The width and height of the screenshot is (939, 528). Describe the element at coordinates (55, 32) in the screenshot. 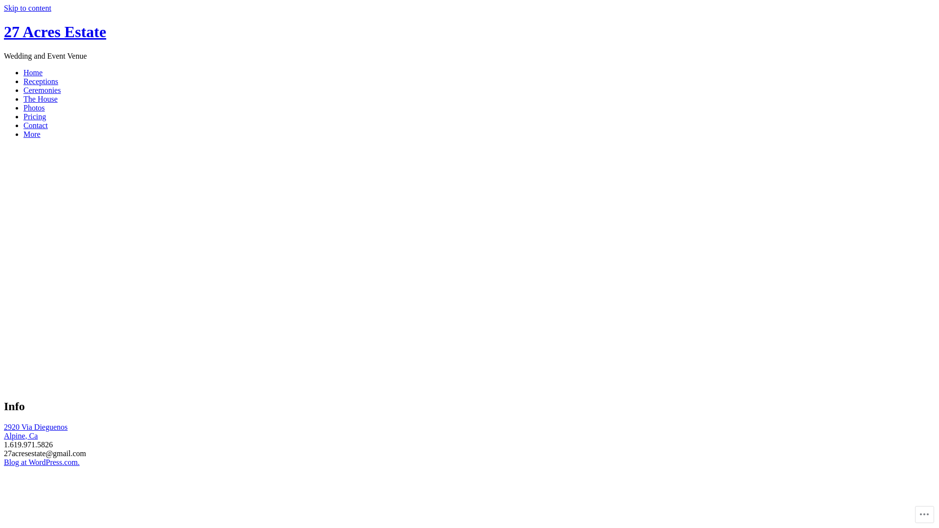

I see `27 Acres Estate` at that location.